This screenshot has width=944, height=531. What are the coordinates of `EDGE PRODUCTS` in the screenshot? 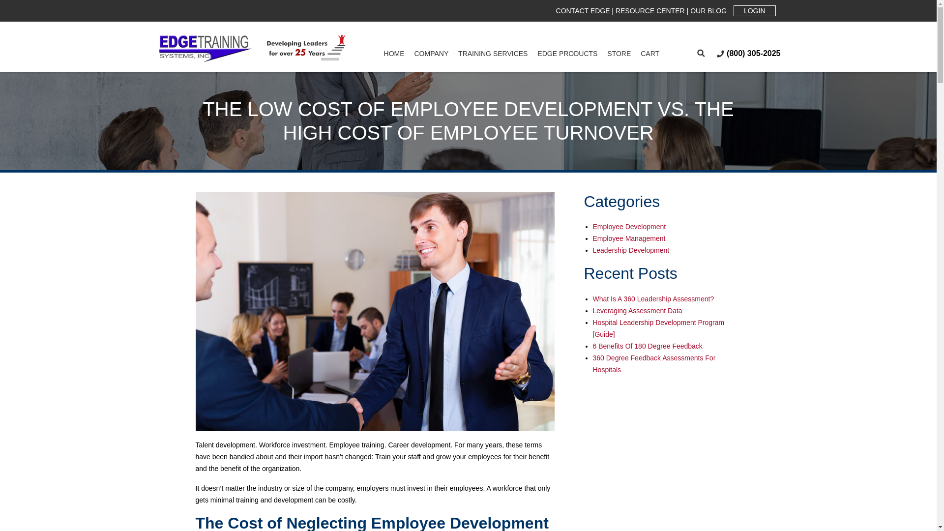 It's located at (567, 55).